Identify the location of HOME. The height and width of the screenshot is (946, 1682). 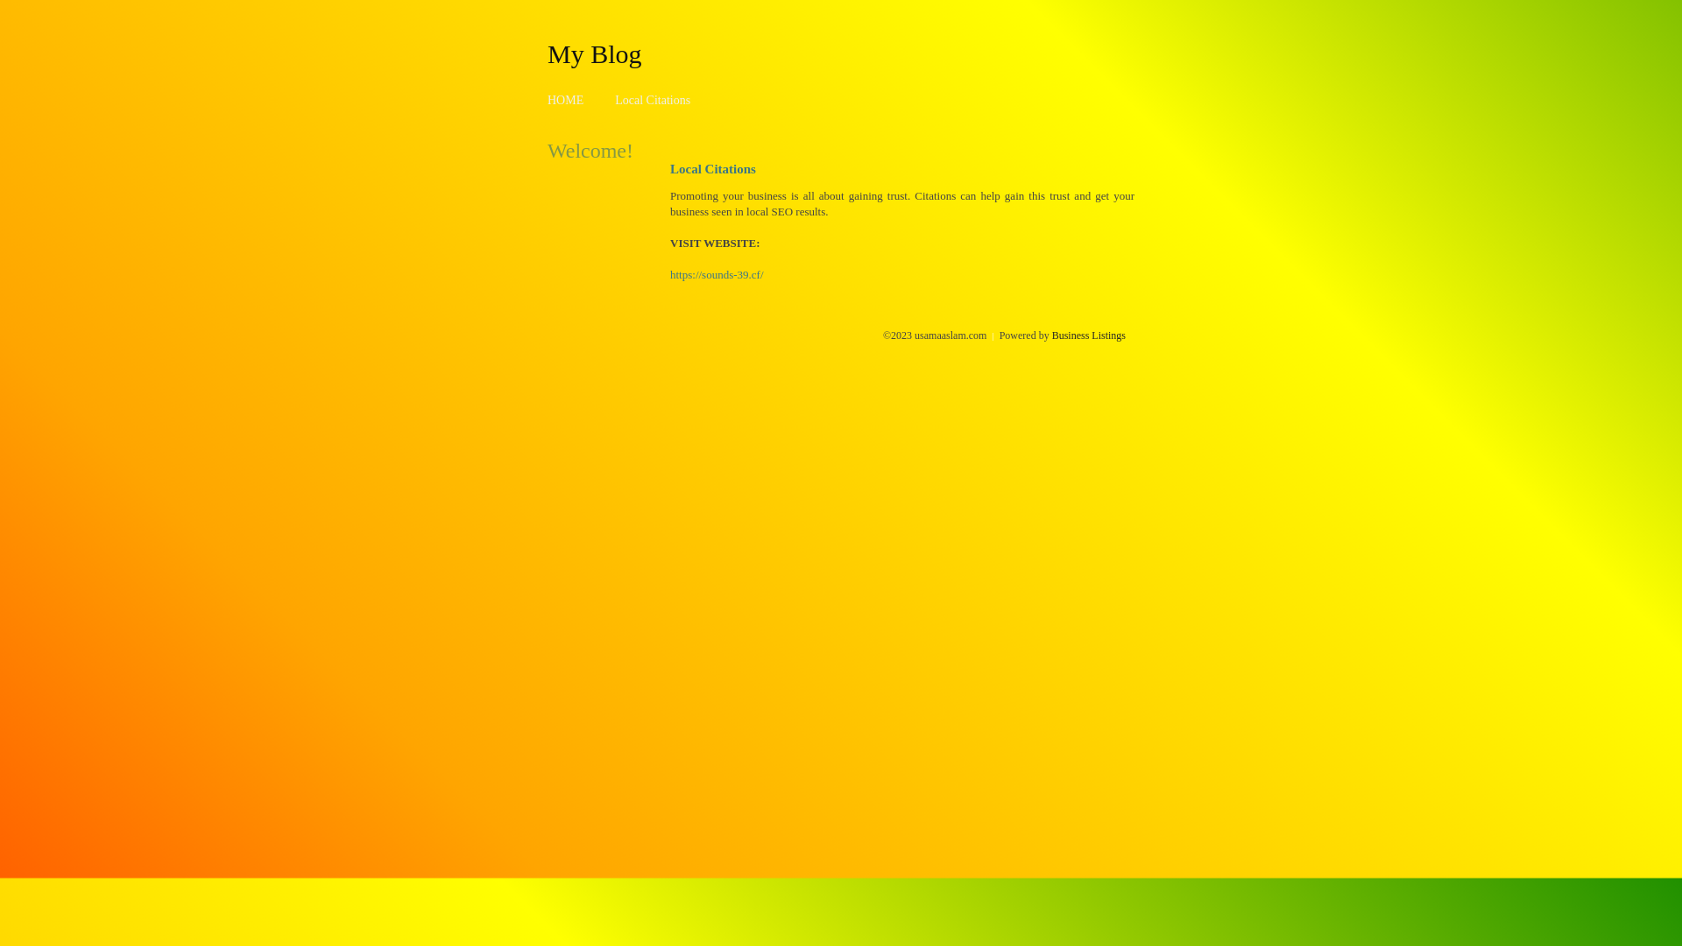
(566, 100).